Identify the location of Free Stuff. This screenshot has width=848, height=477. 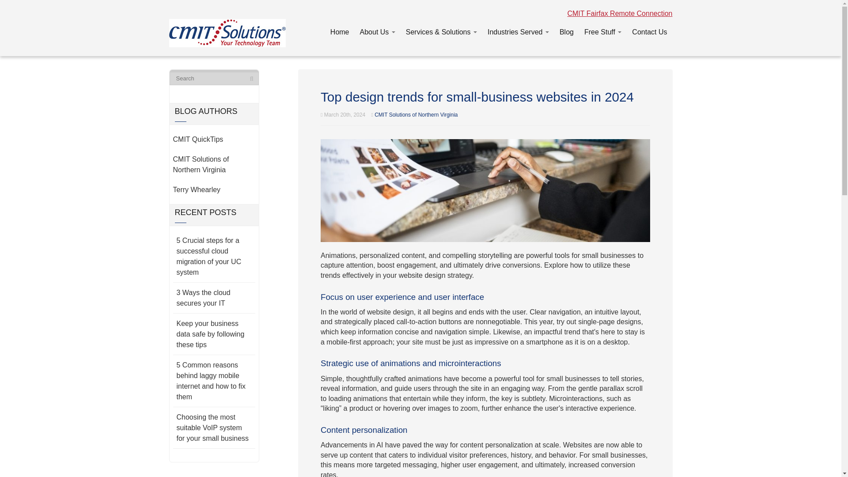
(602, 30).